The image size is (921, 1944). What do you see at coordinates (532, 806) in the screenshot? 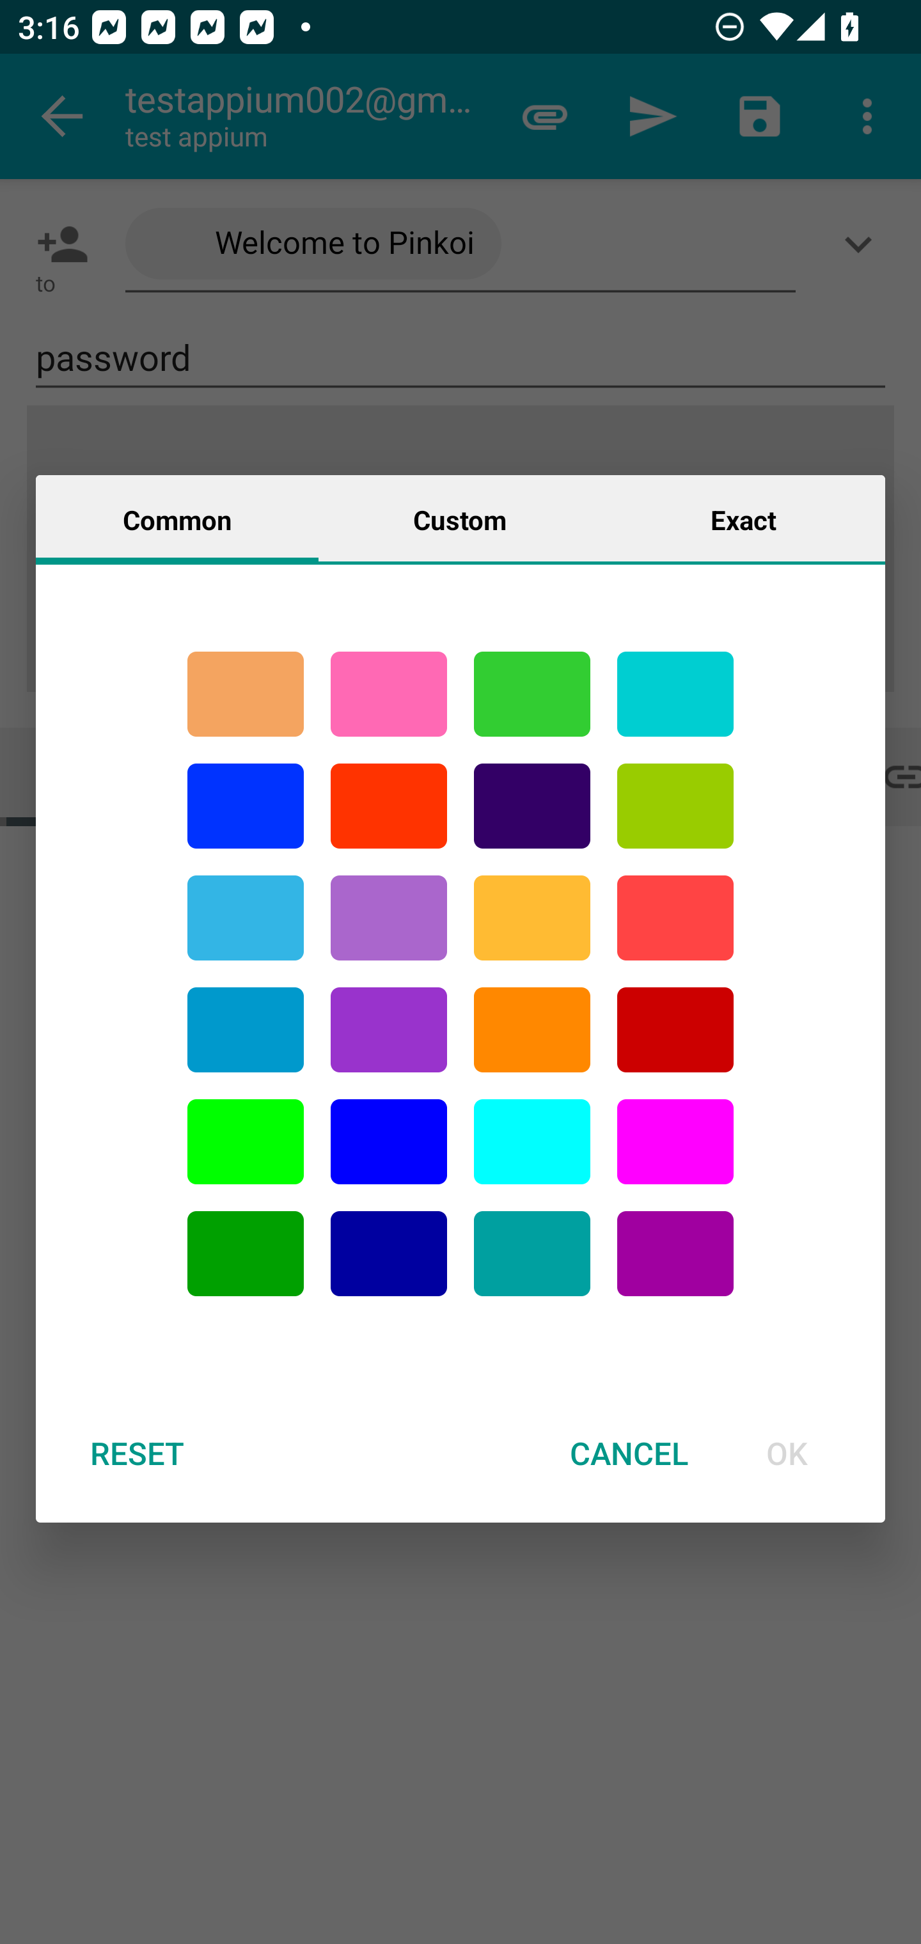
I see `Dark purple` at bounding box center [532, 806].